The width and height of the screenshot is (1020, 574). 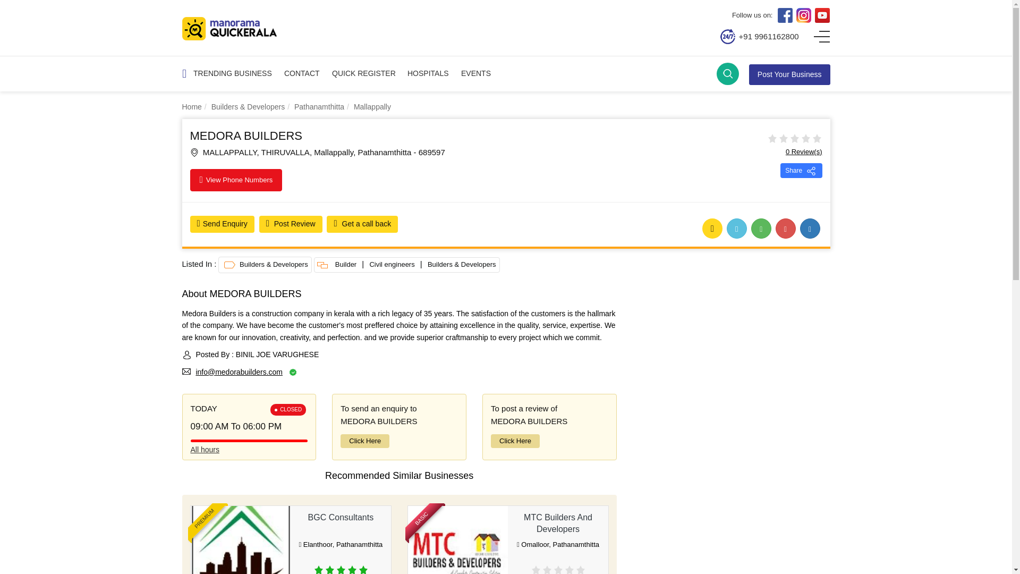 I want to click on Manorama Quickerala - Kerala's Own Search Engine, so click(x=228, y=29).